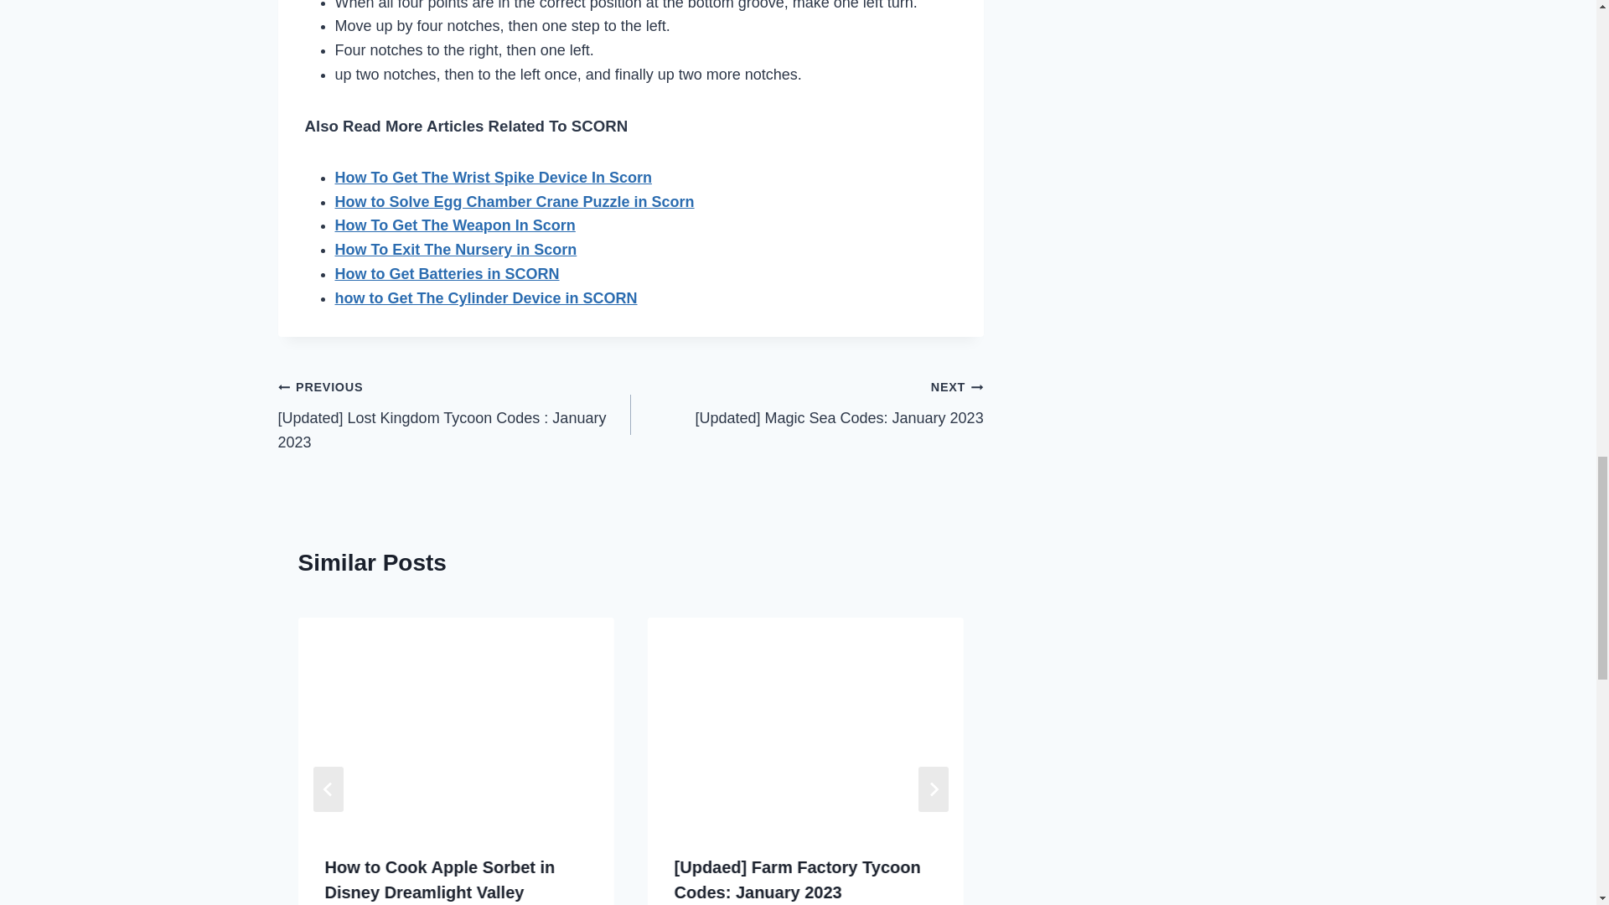 Image resolution: width=1609 pixels, height=905 pixels. What do you see at coordinates (515, 201) in the screenshot?
I see `How to Solve Egg Chamber Crane Puzzle in Scorn` at bounding box center [515, 201].